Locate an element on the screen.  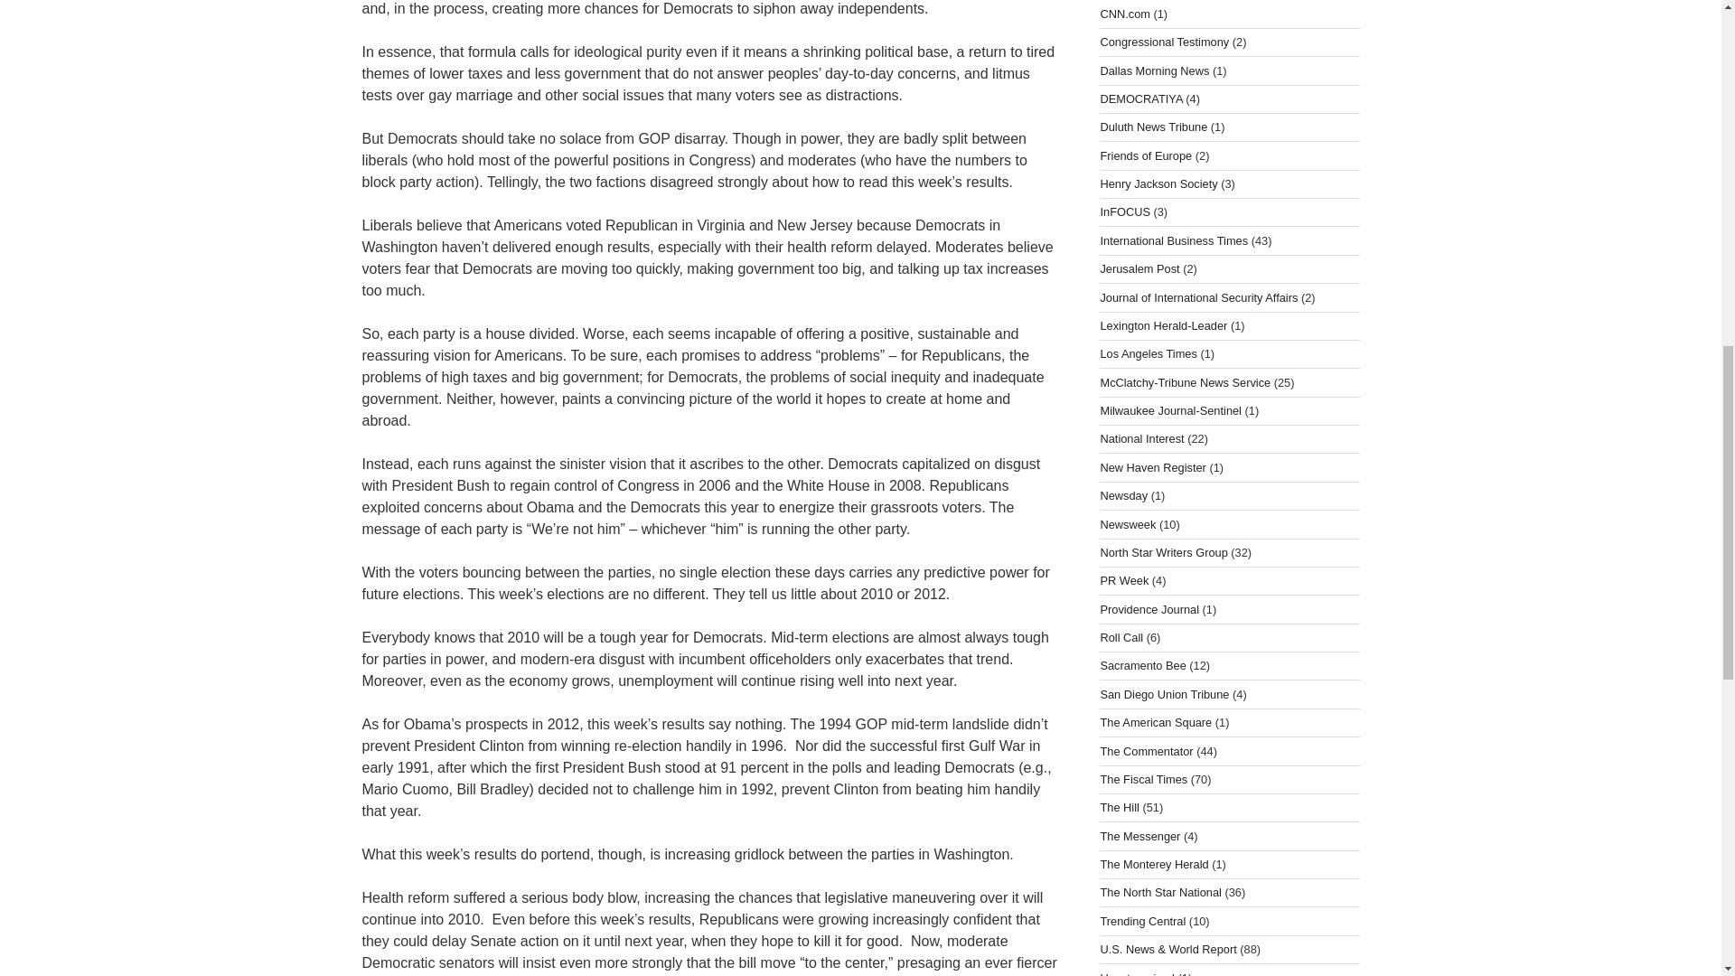
National Interest is located at coordinates (1141, 438).